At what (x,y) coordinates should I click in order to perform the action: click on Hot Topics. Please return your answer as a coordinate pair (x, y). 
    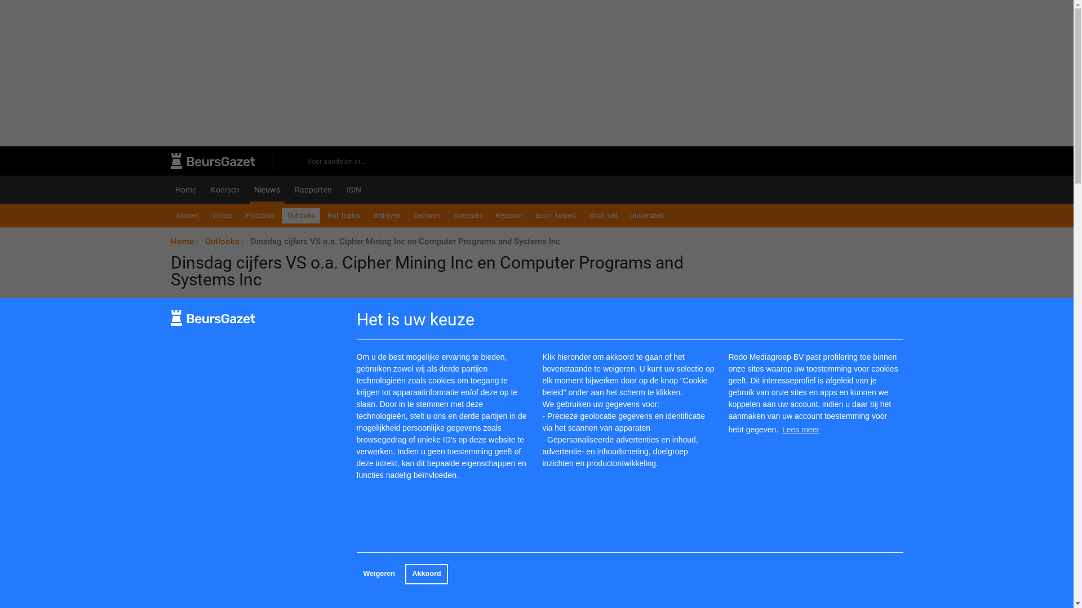
    Looking at the image, I should click on (343, 216).